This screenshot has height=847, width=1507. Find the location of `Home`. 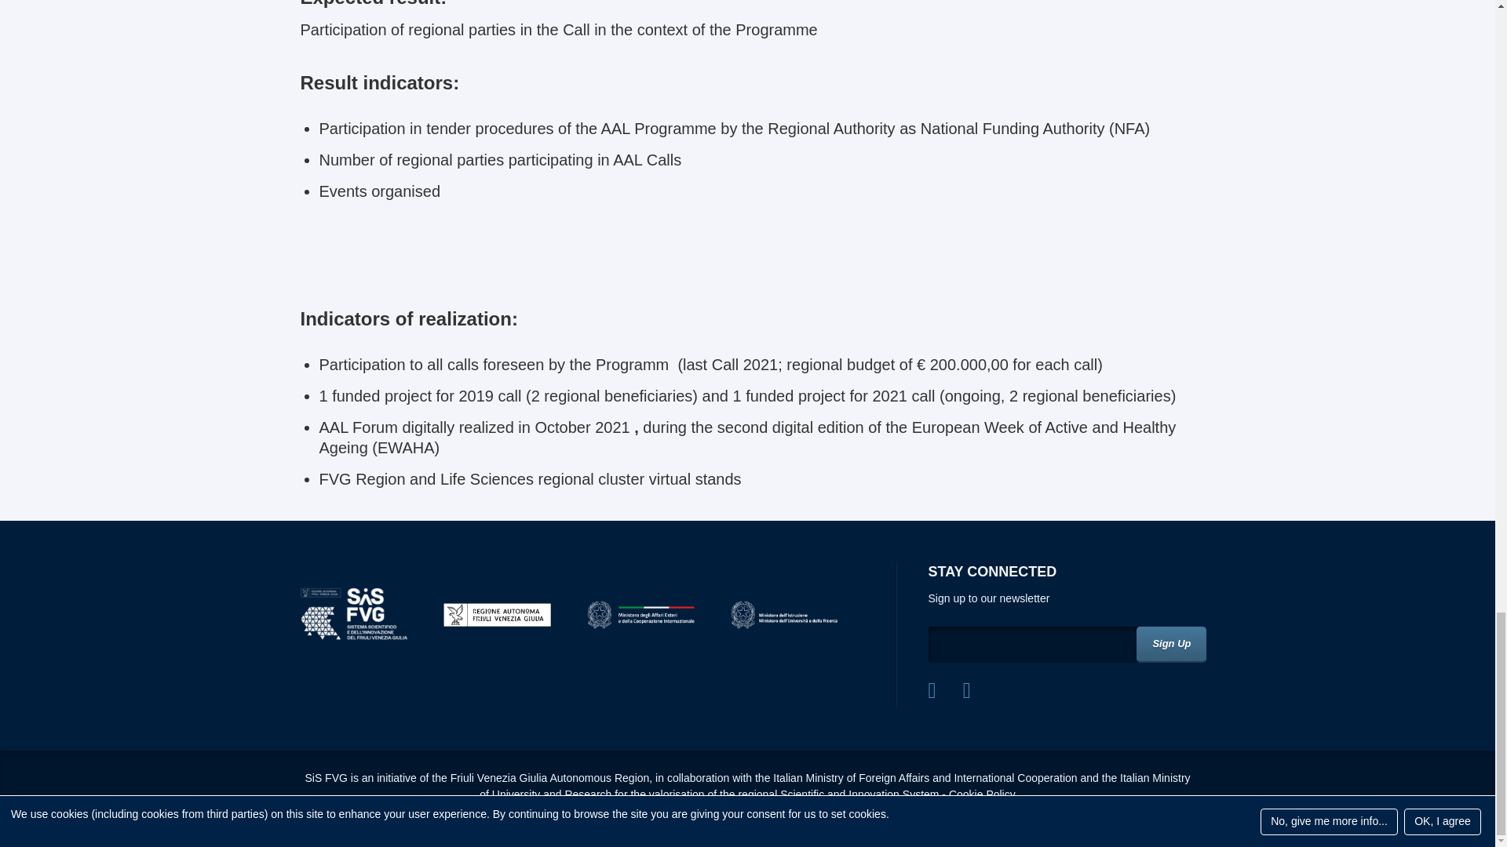

Home is located at coordinates (353, 615).